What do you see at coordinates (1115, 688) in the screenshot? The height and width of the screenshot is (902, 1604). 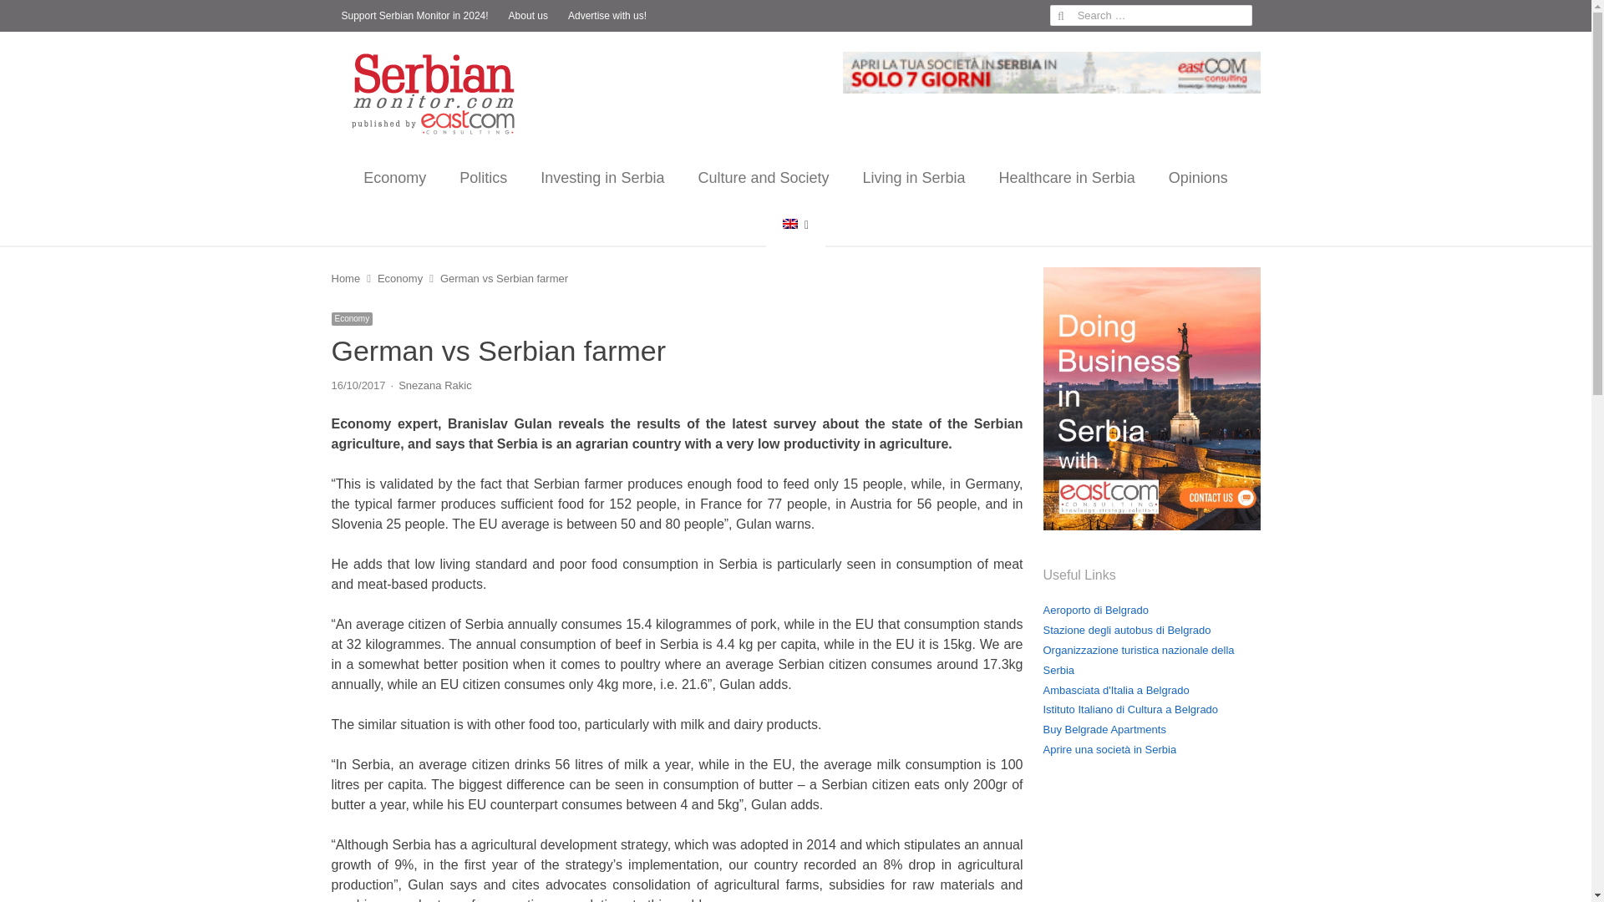 I see `Ambasciata d'Italia a Belgrado` at bounding box center [1115, 688].